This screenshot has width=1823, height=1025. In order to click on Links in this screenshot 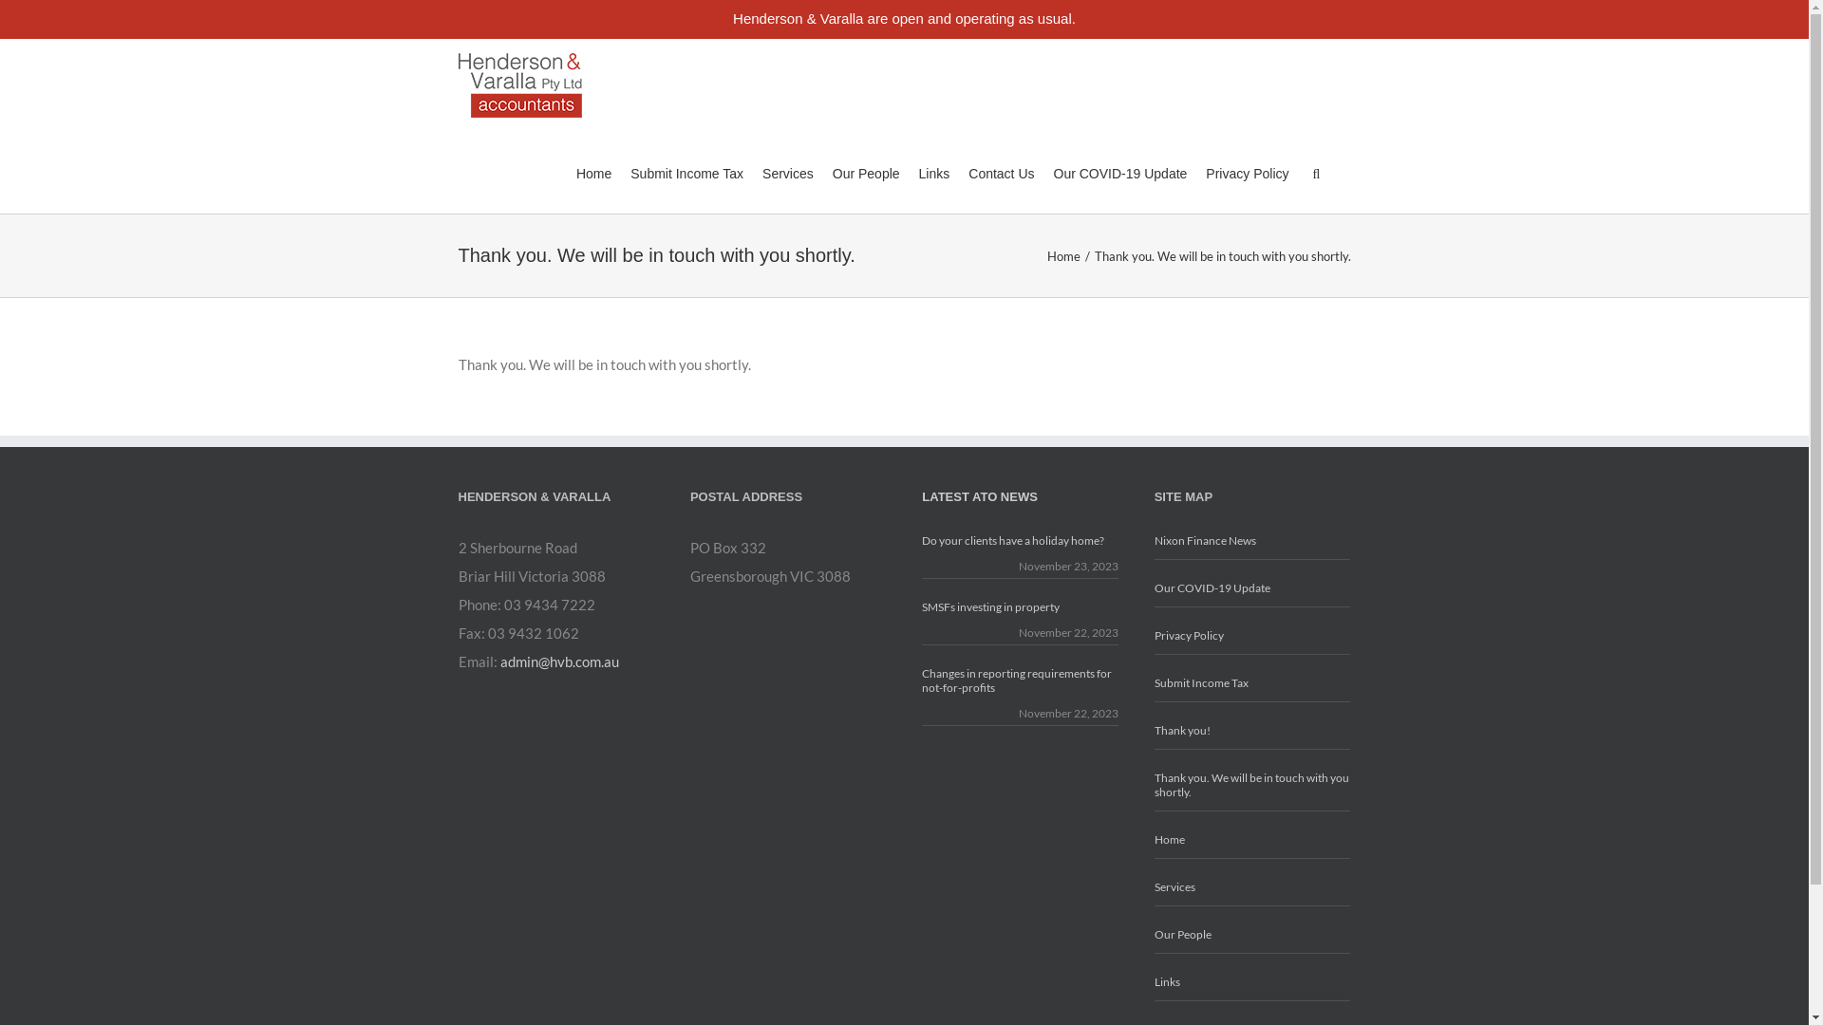, I will do `click(1253, 982)`.